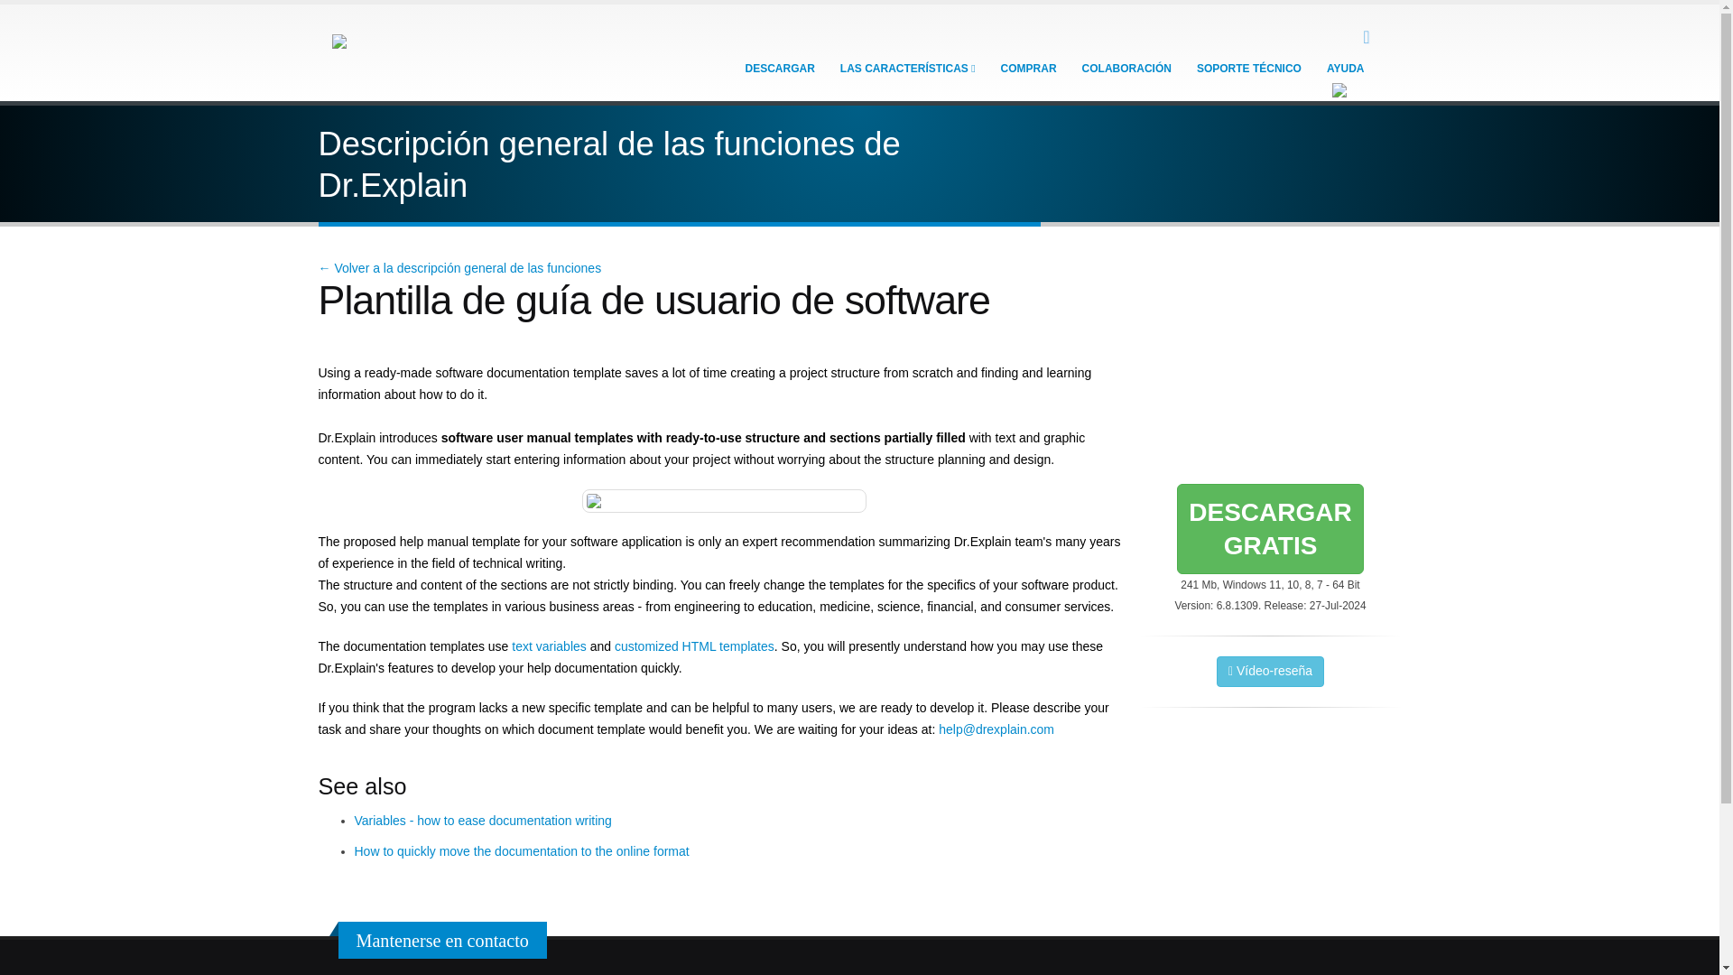 This screenshot has width=1733, height=975. What do you see at coordinates (520, 851) in the screenshot?
I see `Variables - how to ease documentation writing` at bounding box center [520, 851].